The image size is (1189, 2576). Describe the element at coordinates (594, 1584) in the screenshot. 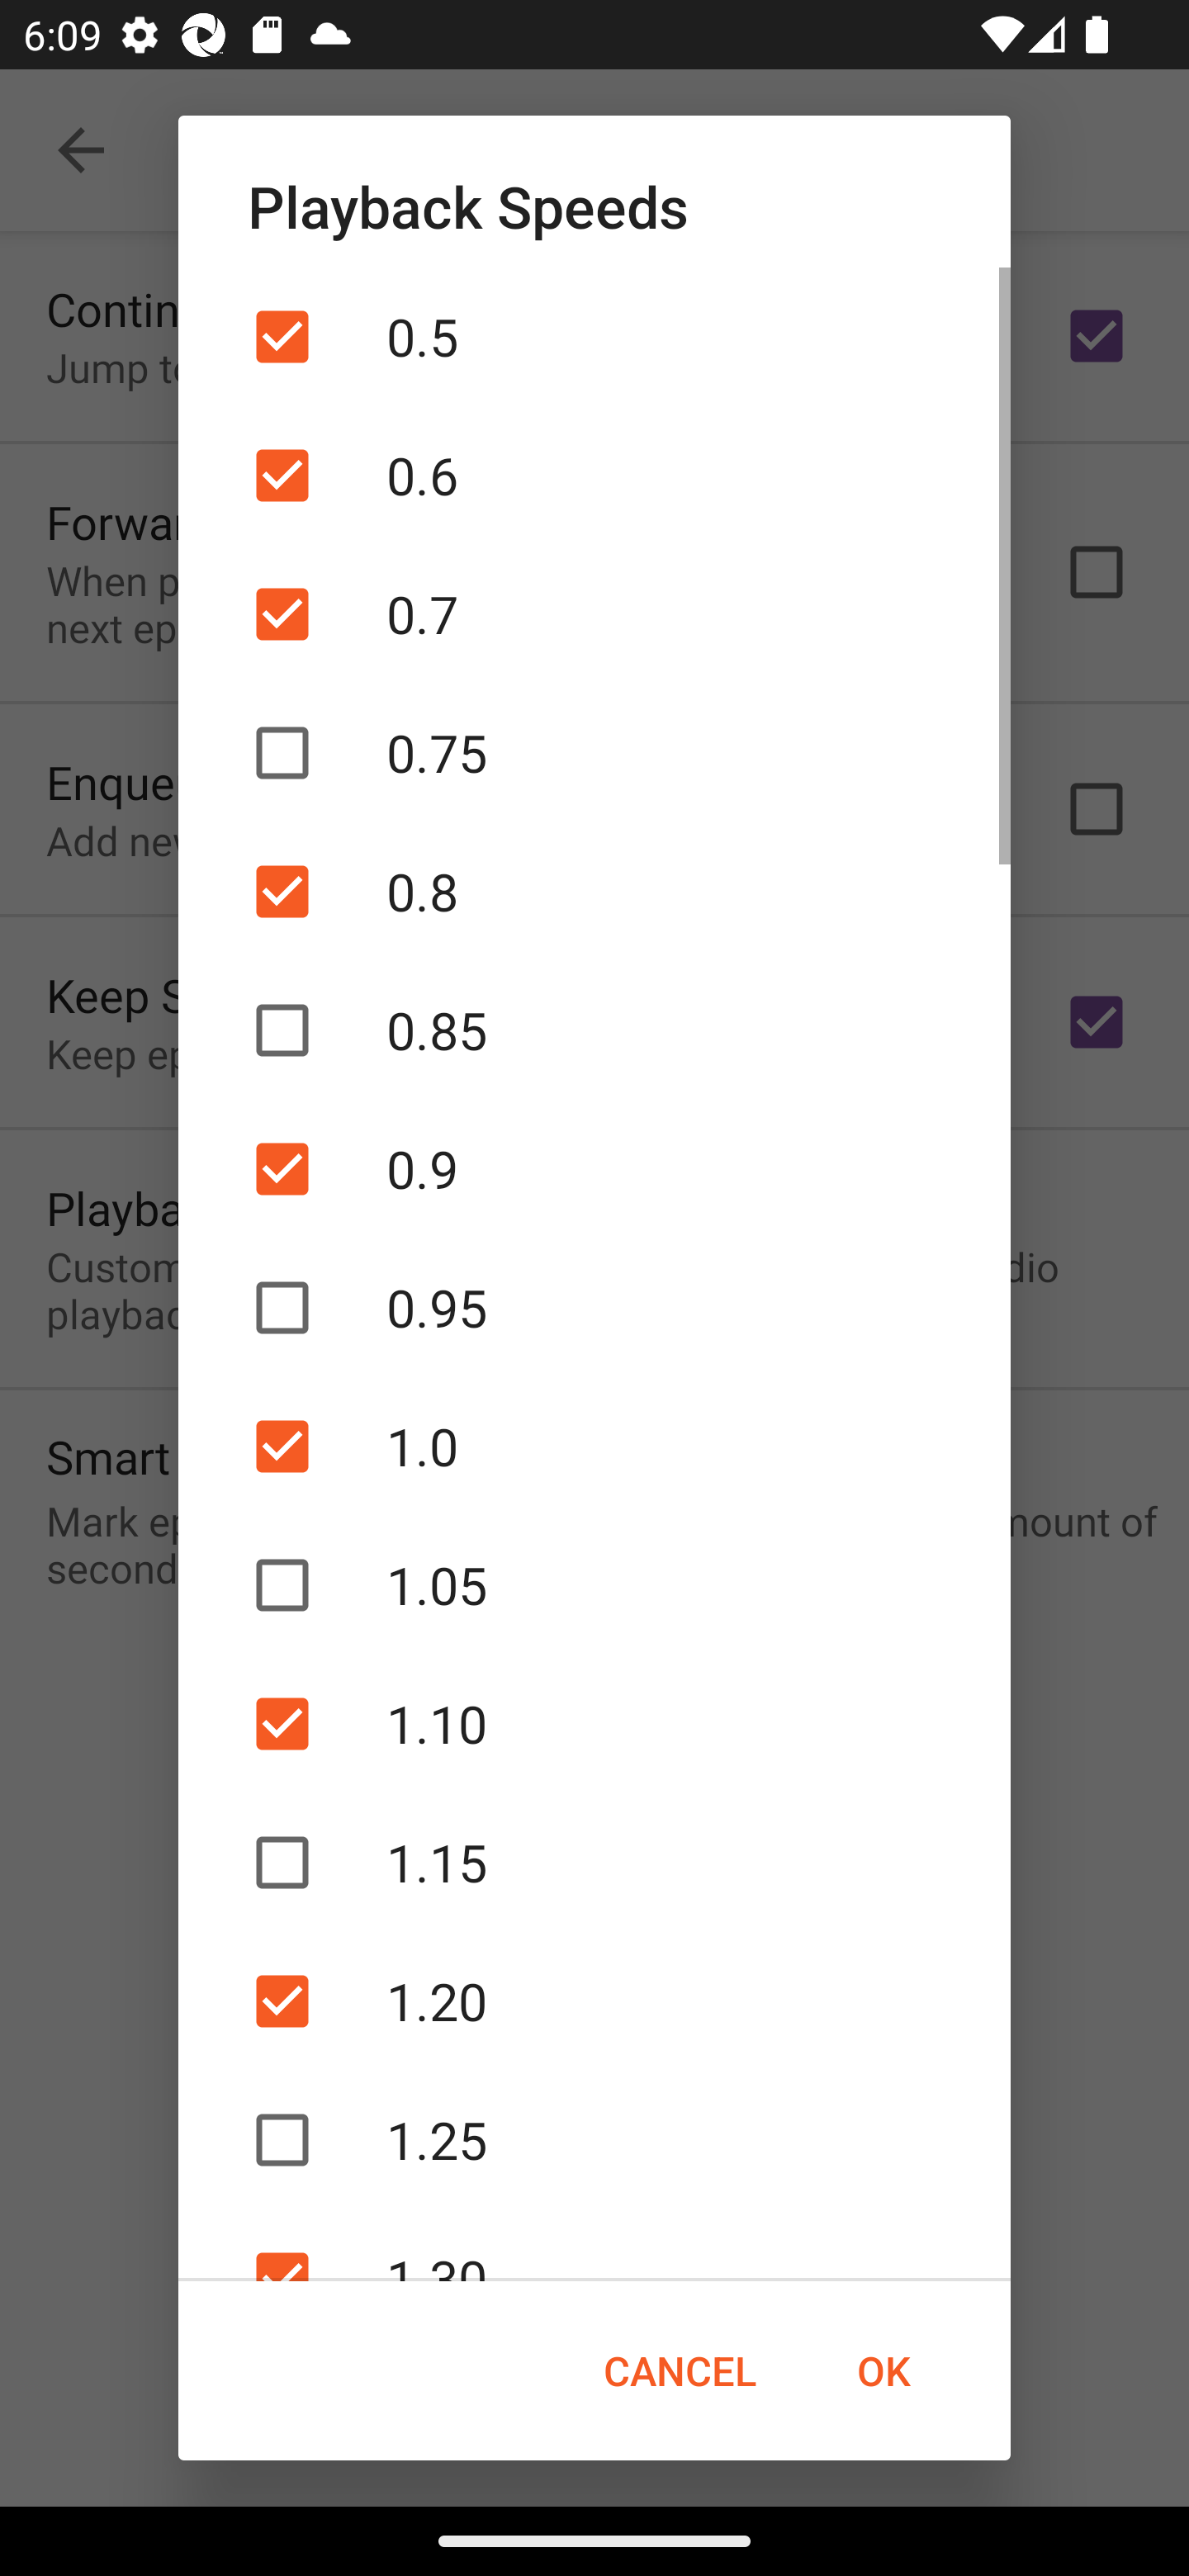

I see `1.05` at that location.